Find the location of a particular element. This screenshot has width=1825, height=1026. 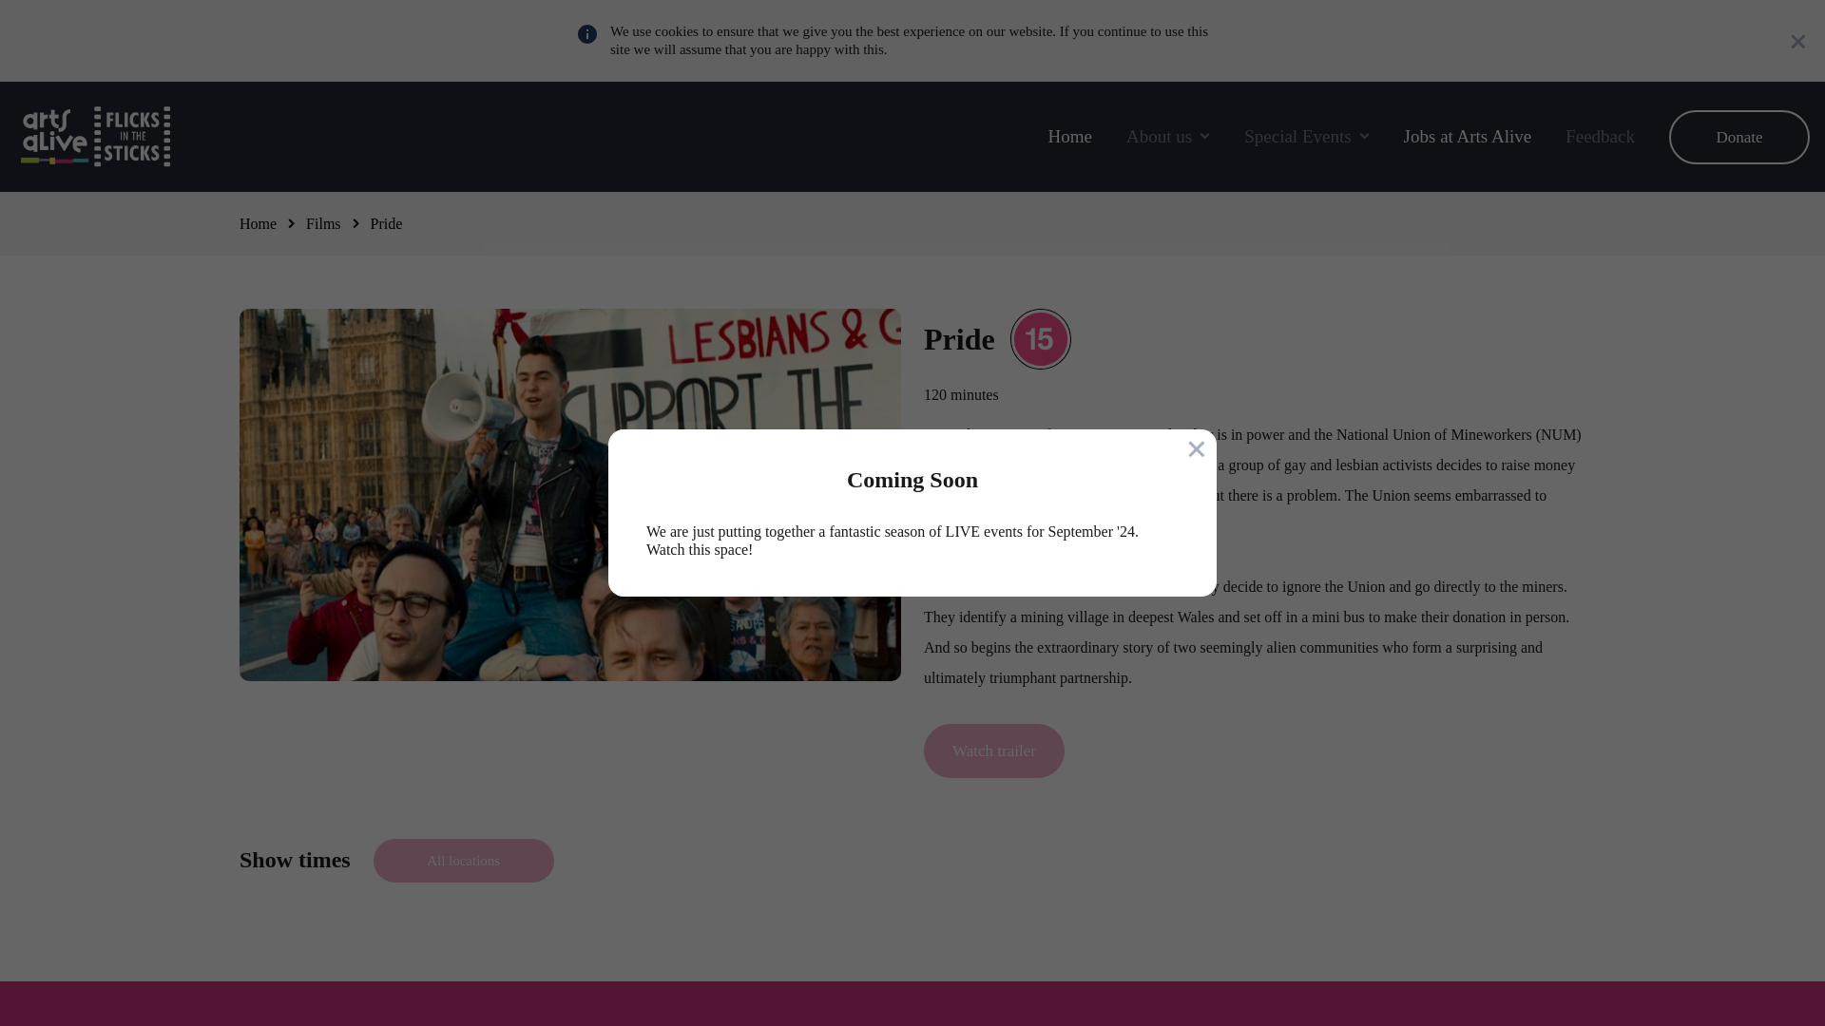

Home is located at coordinates (1069, 135).